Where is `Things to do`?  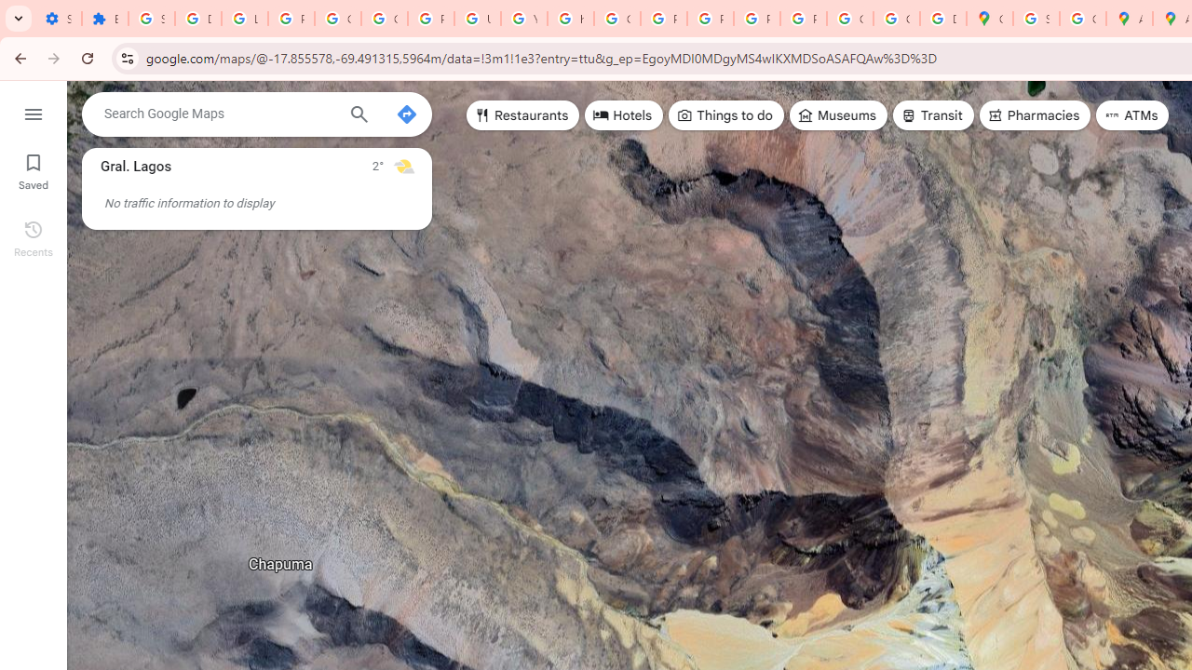 Things to do is located at coordinates (726, 115).